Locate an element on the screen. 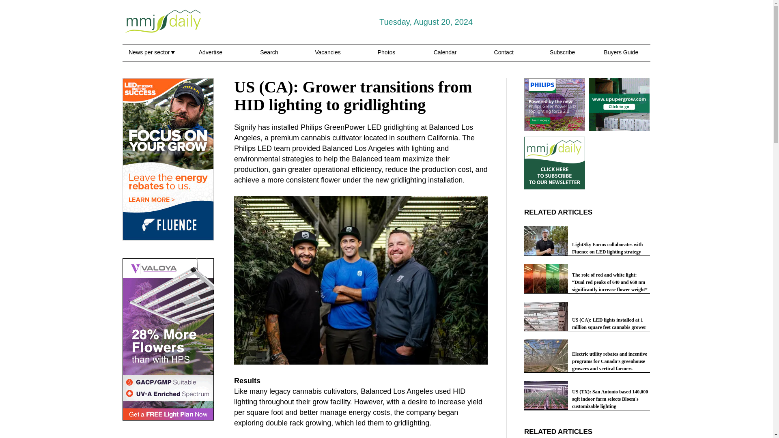 This screenshot has height=438, width=779. Photos is located at coordinates (387, 57).